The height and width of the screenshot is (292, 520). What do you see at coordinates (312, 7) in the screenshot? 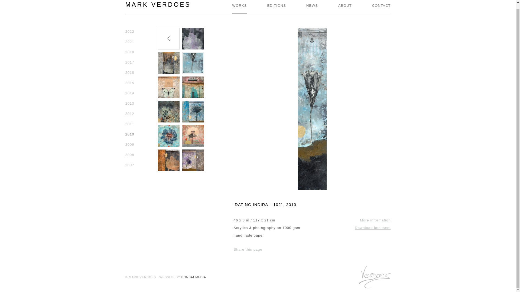
I see `NEWS` at bounding box center [312, 7].